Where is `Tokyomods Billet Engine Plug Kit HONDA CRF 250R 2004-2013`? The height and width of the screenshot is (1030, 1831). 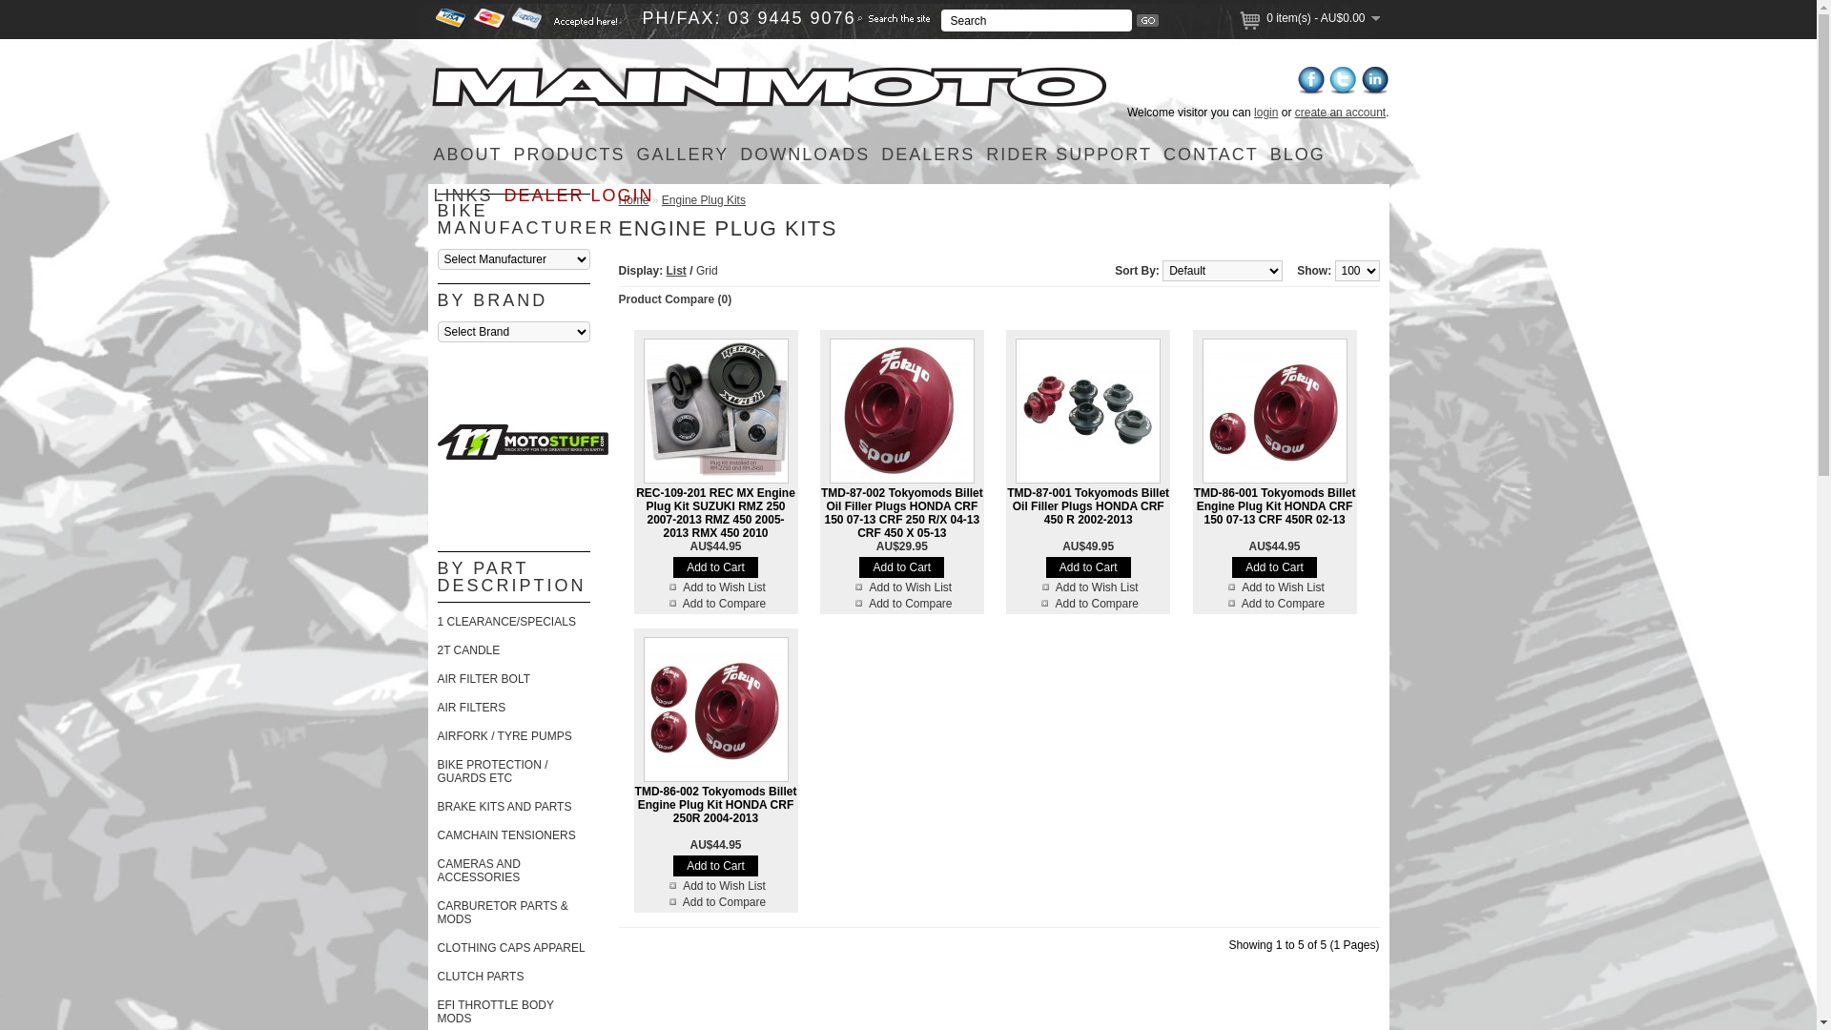
Tokyomods Billet Engine Plug Kit HONDA CRF 250R 2004-2013 is located at coordinates (715, 710).